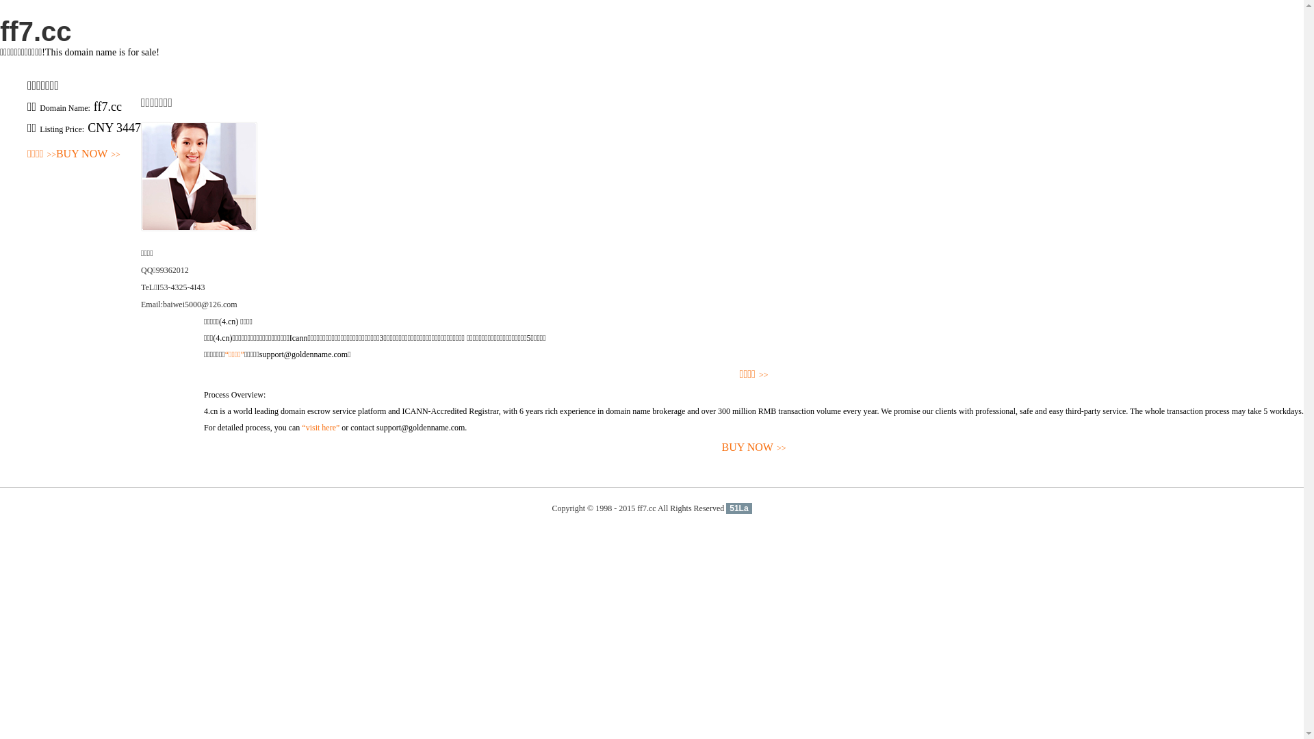 The image size is (1314, 739). Describe the element at coordinates (754, 448) in the screenshot. I see `BUY NOW>>` at that location.